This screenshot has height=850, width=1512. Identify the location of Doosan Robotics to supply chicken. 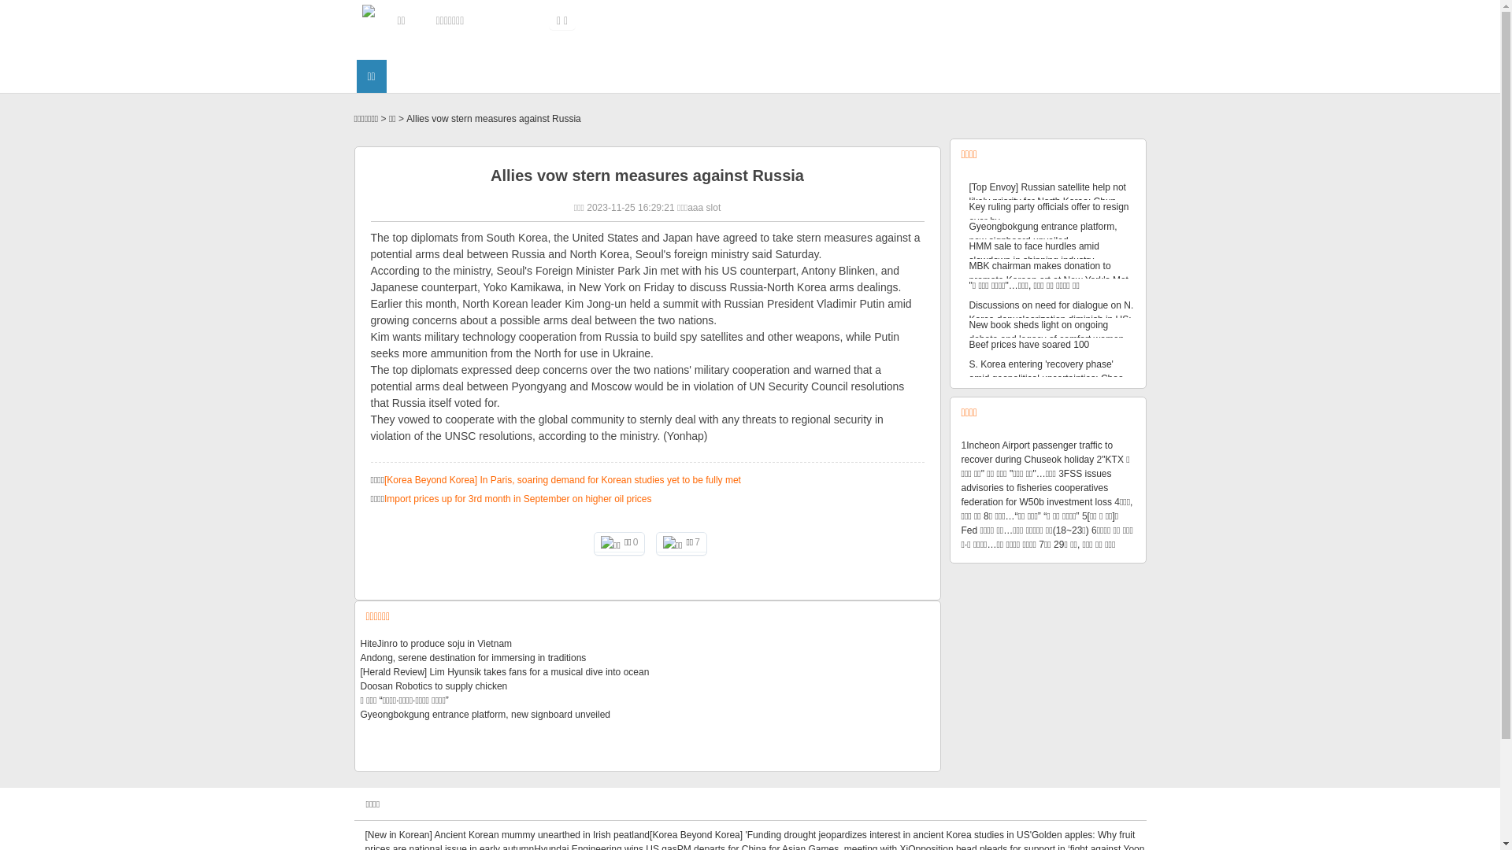
(435, 686).